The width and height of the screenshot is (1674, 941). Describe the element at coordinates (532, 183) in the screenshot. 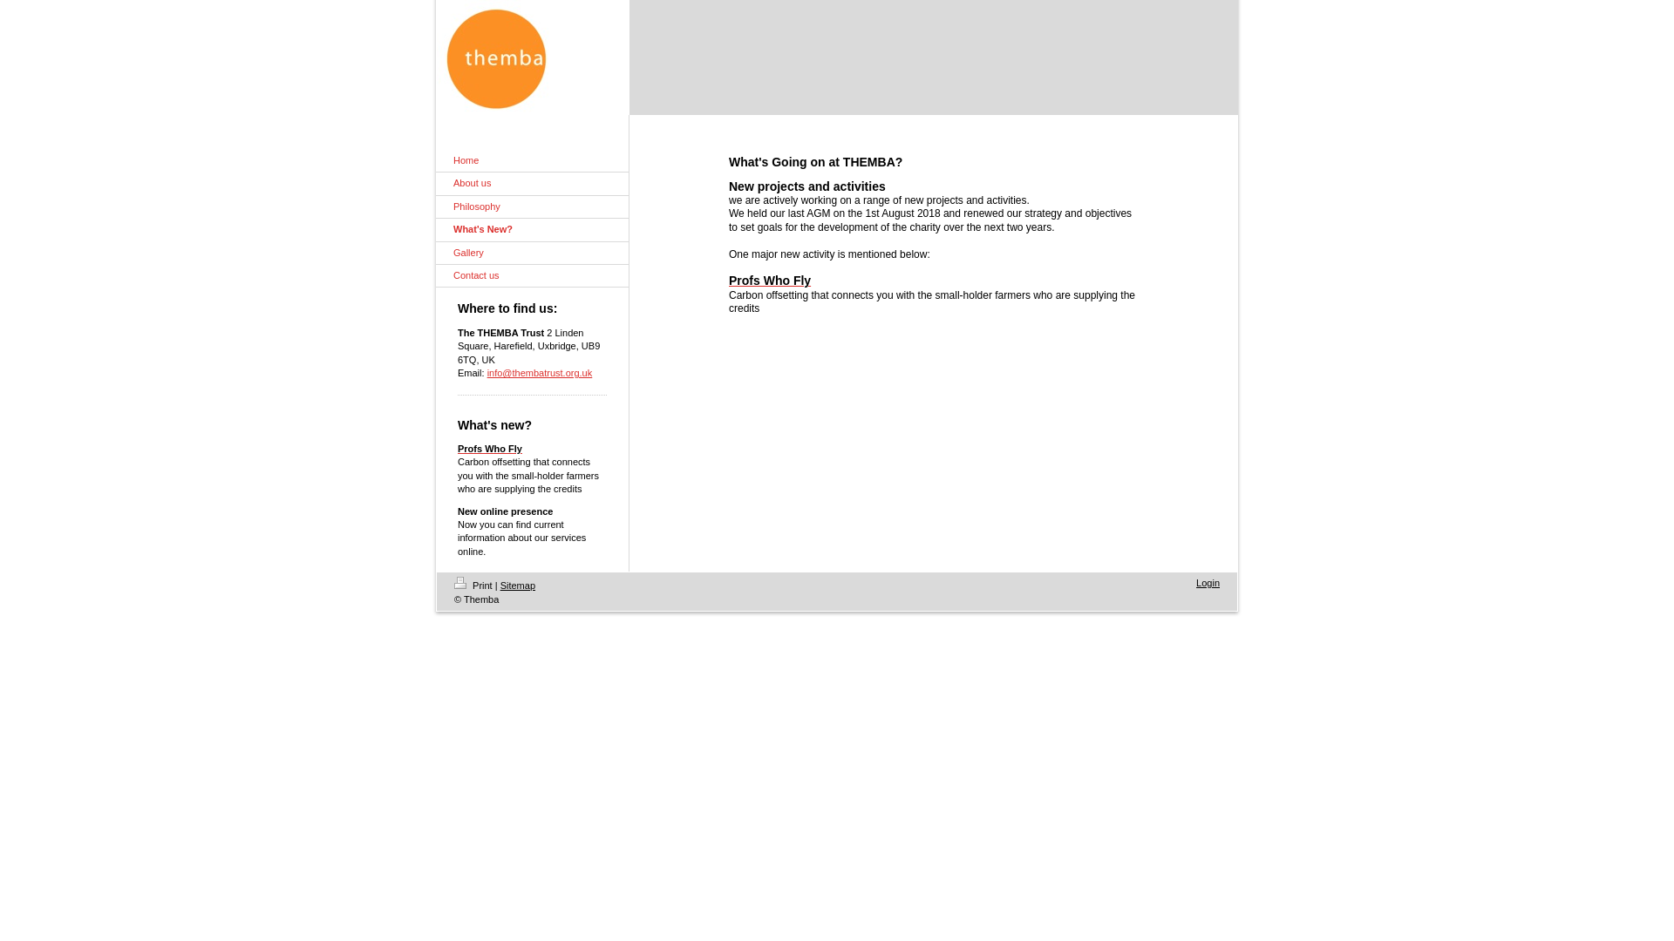

I see `About us` at that location.